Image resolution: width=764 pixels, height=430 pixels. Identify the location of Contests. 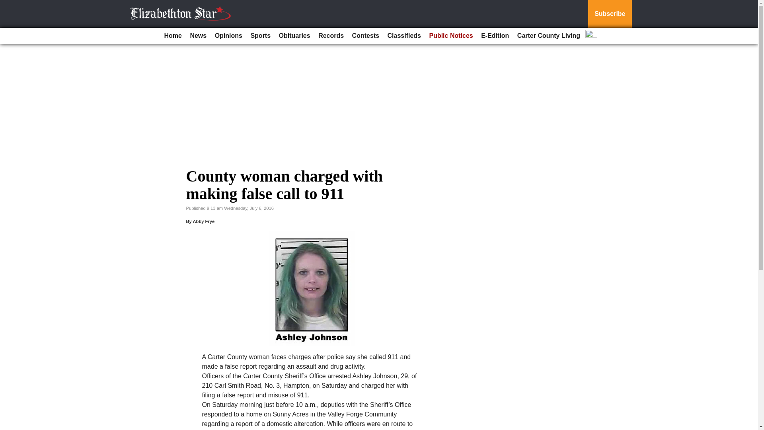
(366, 36).